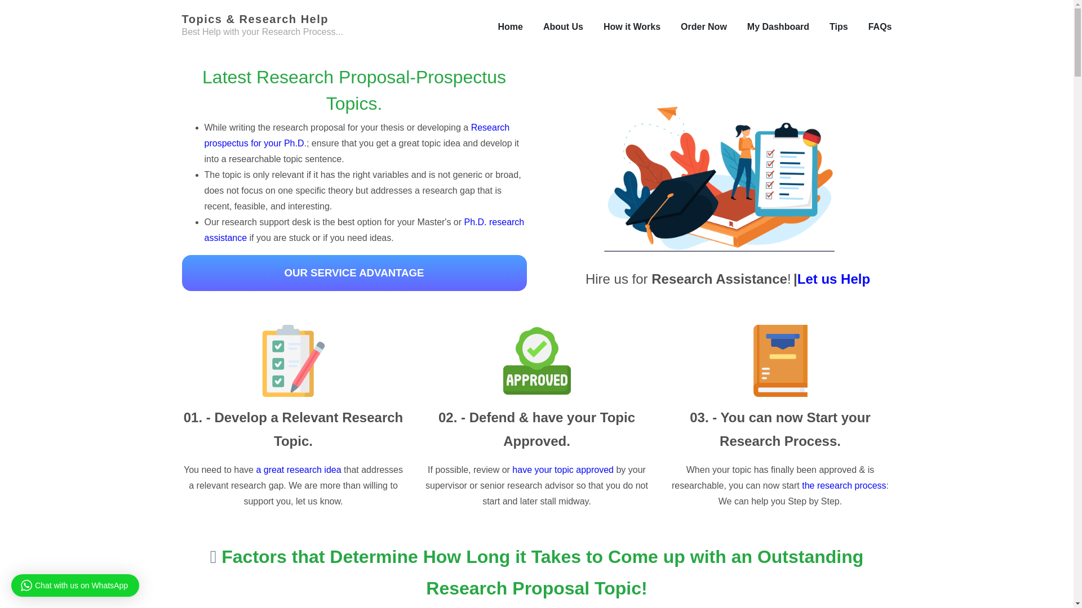  Describe the element at coordinates (778, 27) in the screenshot. I see `My Dashboard` at that location.